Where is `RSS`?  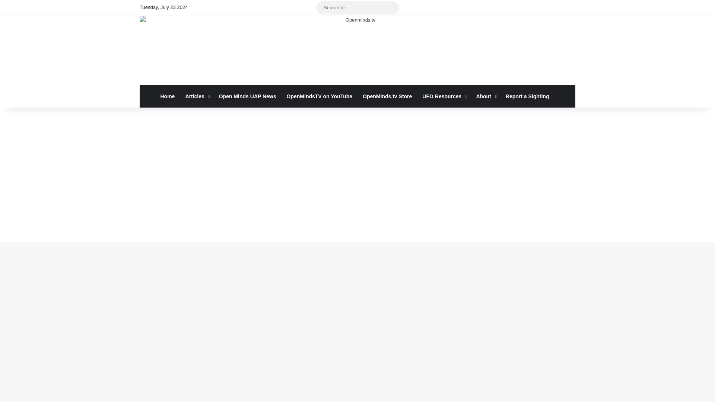 RSS is located at coordinates (288, 8).